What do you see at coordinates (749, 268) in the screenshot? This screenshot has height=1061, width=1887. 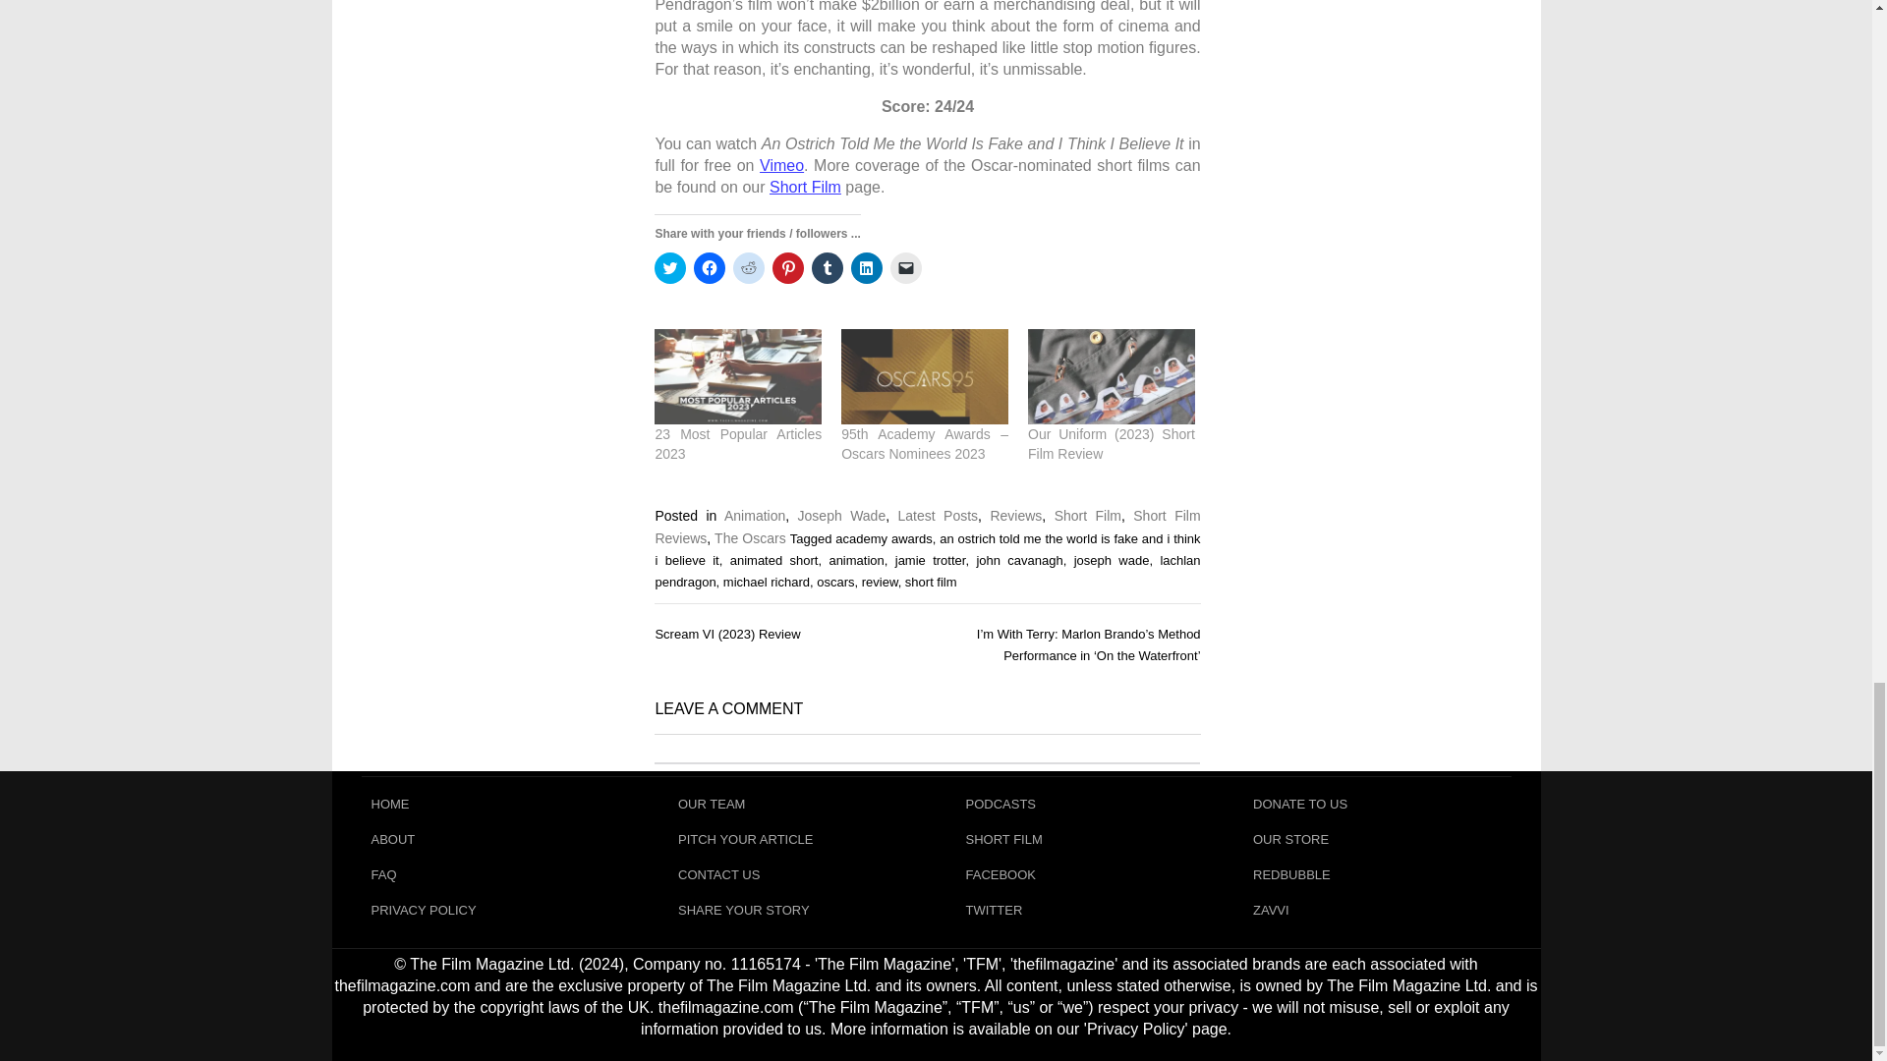 I see `Click to share on Reddit` at bounding box center [749, 268].